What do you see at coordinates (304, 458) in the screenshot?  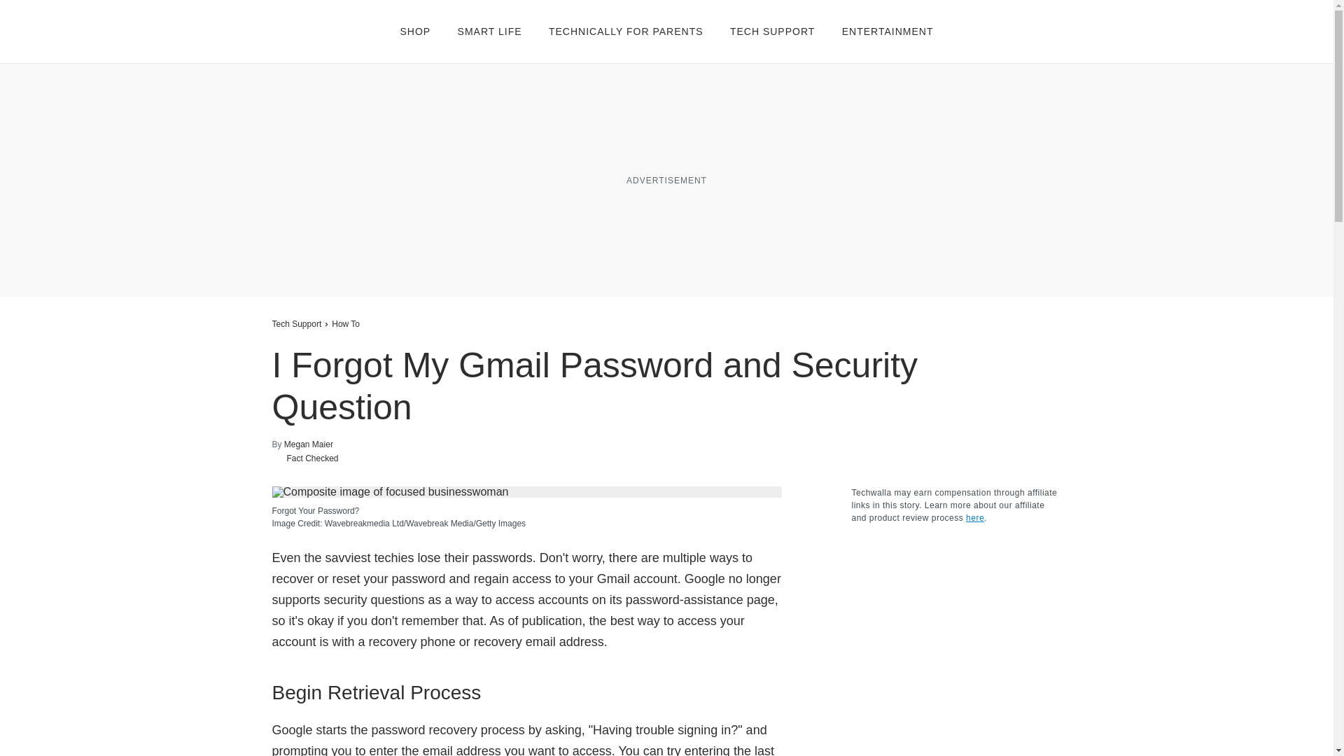 I see `Fact Checked` at bounding box center [304, 458].